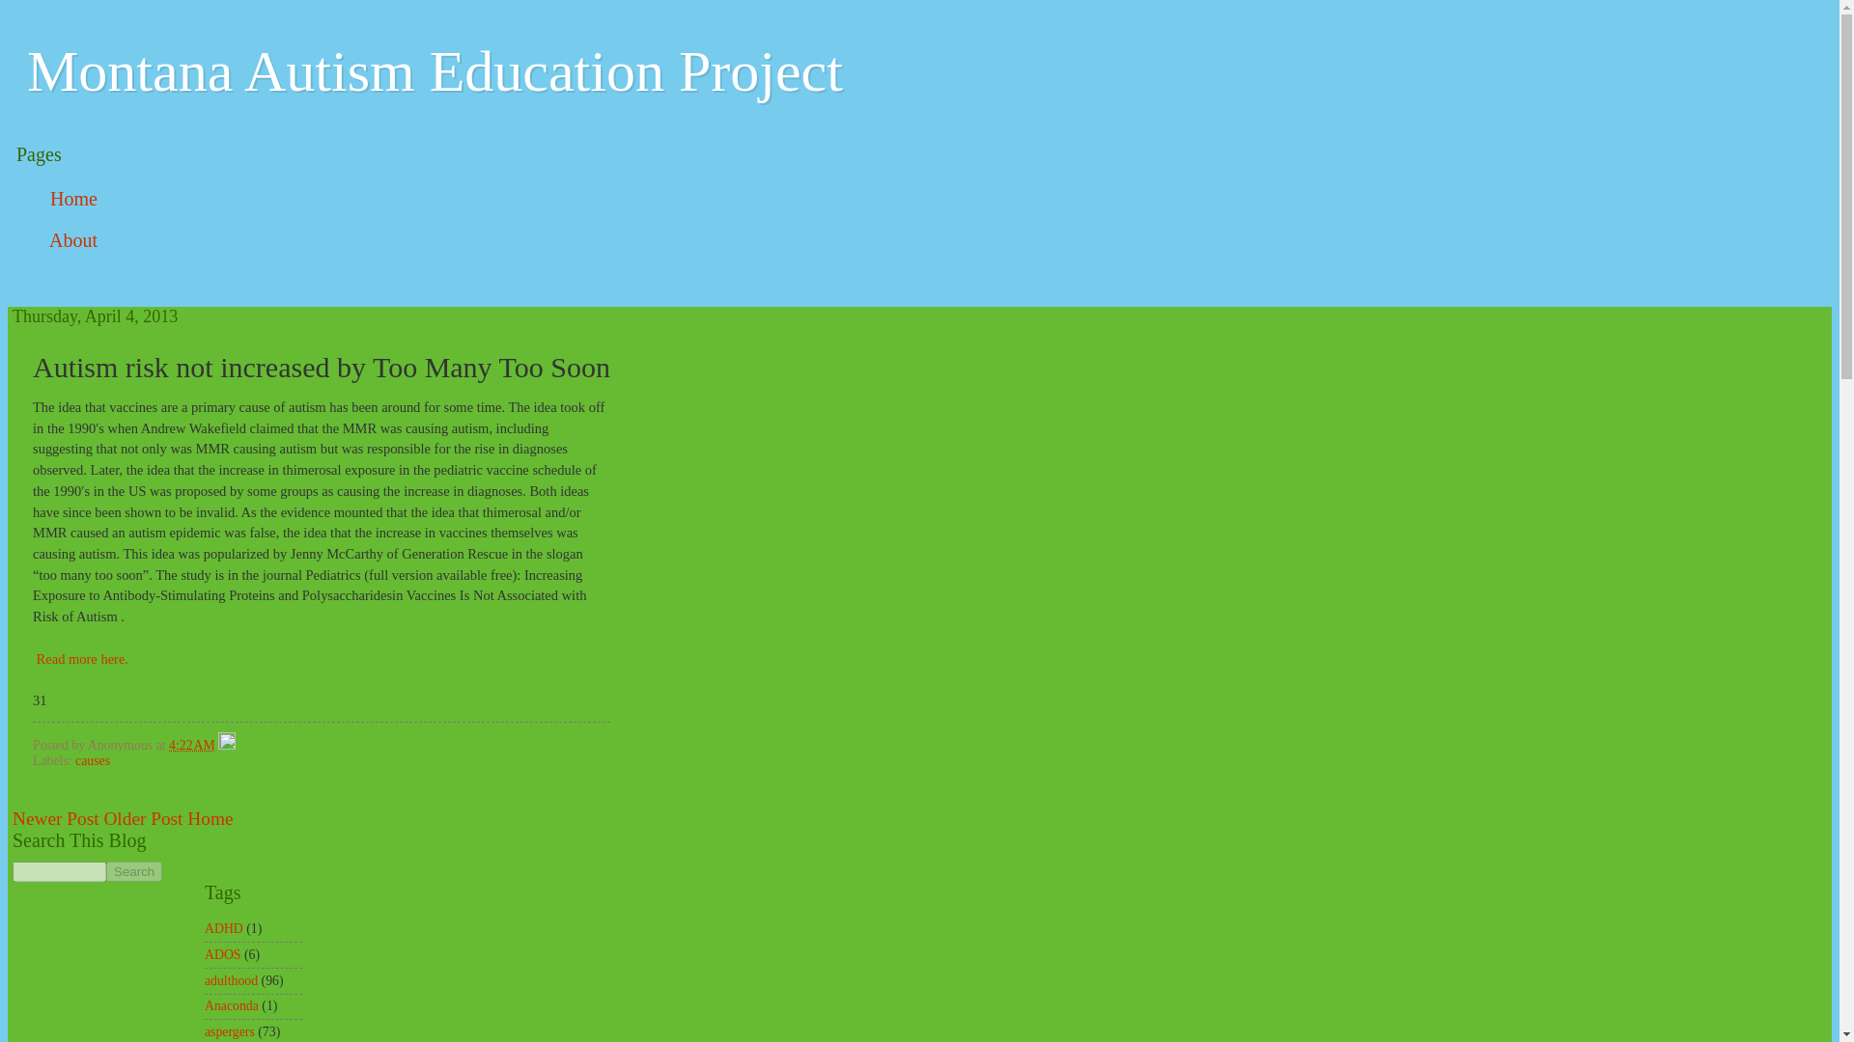  What do you see at coordinates (73, 240) in the screenshot?
I see `About` at bounding box center [73, 240].